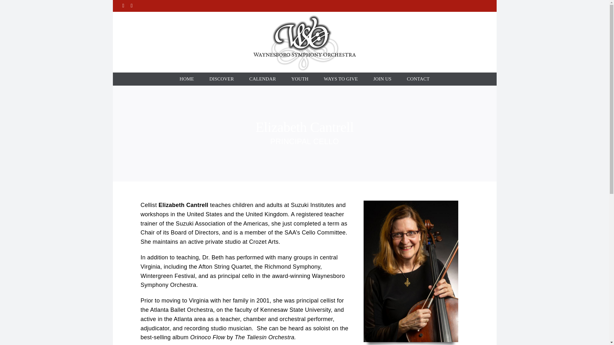 This screenshot has height=345, width=614. I want to click on DISCOVER, so click(222, 79).